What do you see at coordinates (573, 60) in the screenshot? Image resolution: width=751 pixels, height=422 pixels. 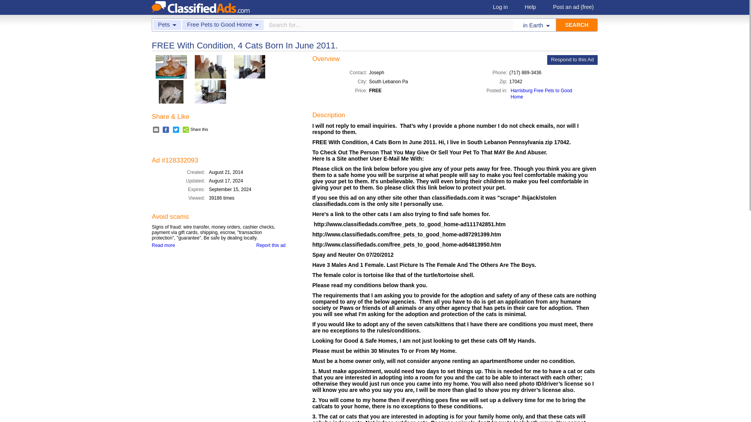 I see `Respond to this Ad` at bounding box center [573, 60].